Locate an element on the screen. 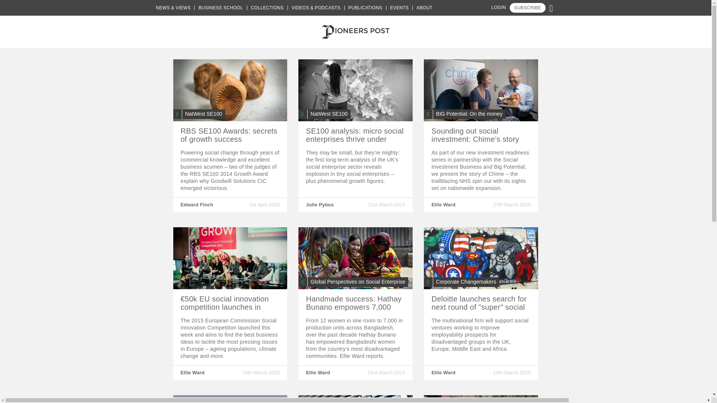 Image resolution: width=717 pixels, height=403 pixels. Hathay Banano is located at coordinates (356, 258).